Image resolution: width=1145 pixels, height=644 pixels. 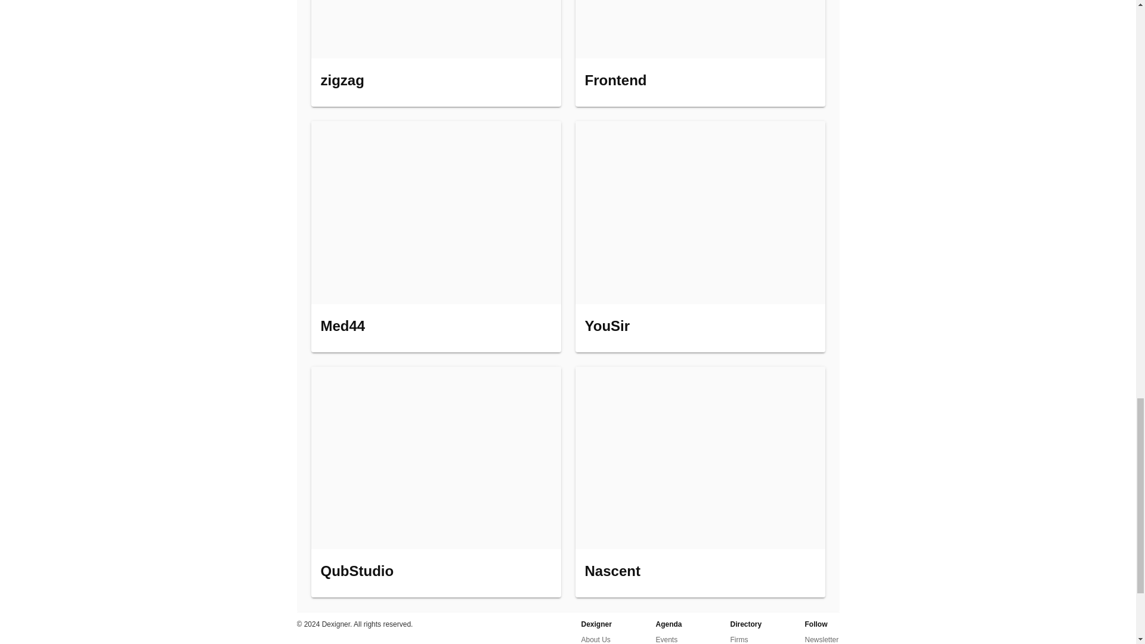 I want to click on zigzag, so click(x=436, y=54).